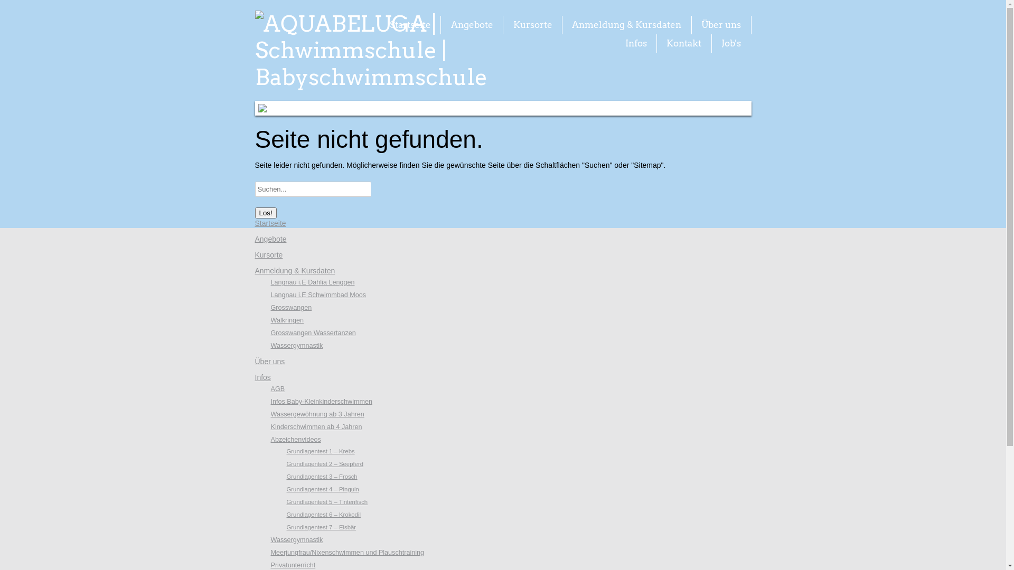 The image size is (1014, 570). I want to click on Kinderschwimmen ab 4 Jahren, so click(316, 427).